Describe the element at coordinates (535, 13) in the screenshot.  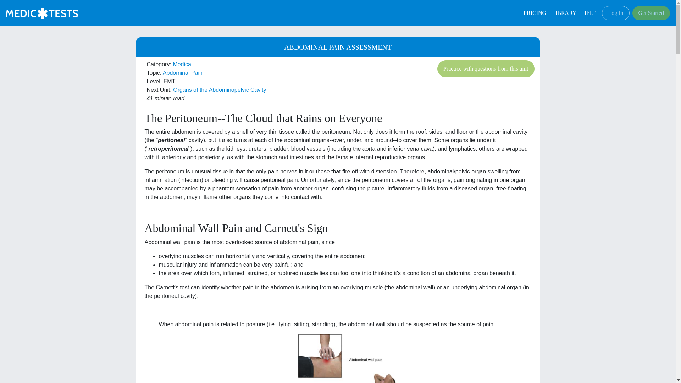
I see `PRICING` at that location.